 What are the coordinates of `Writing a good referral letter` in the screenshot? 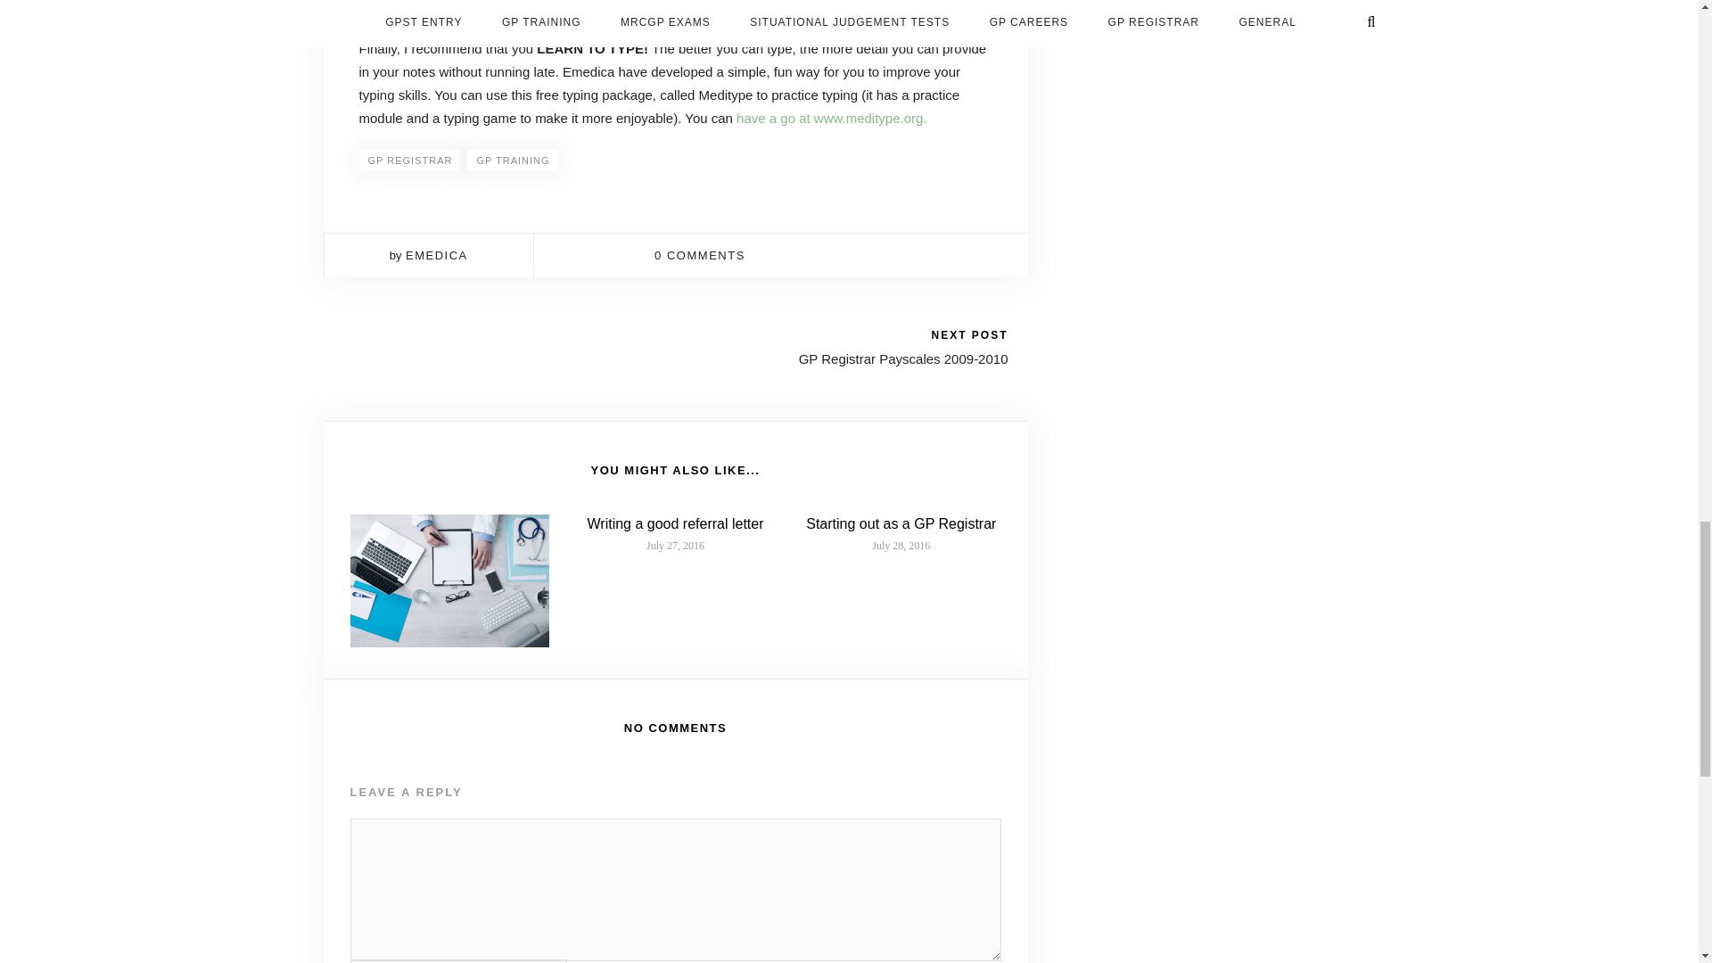 It's located at (675, 523).